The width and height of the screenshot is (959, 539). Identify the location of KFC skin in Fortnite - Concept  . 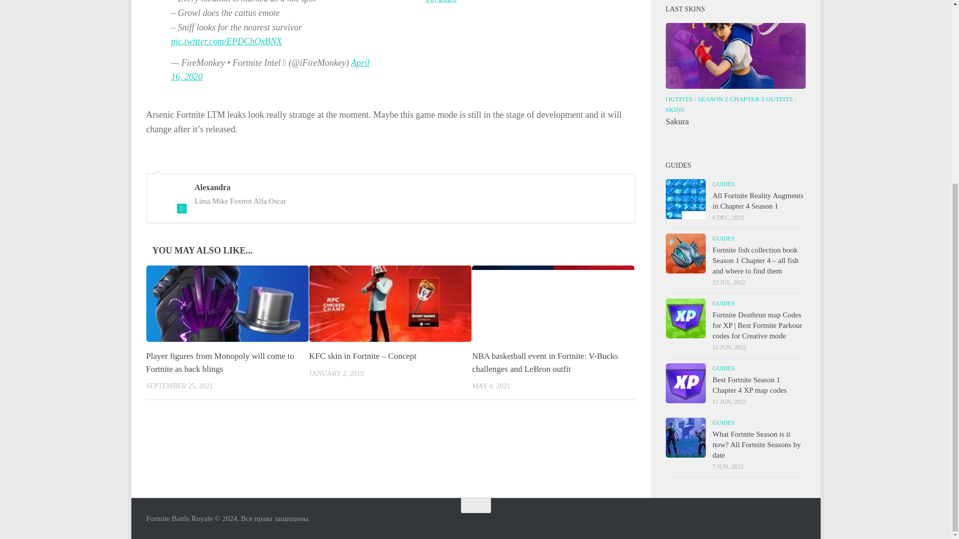
(390, 303).